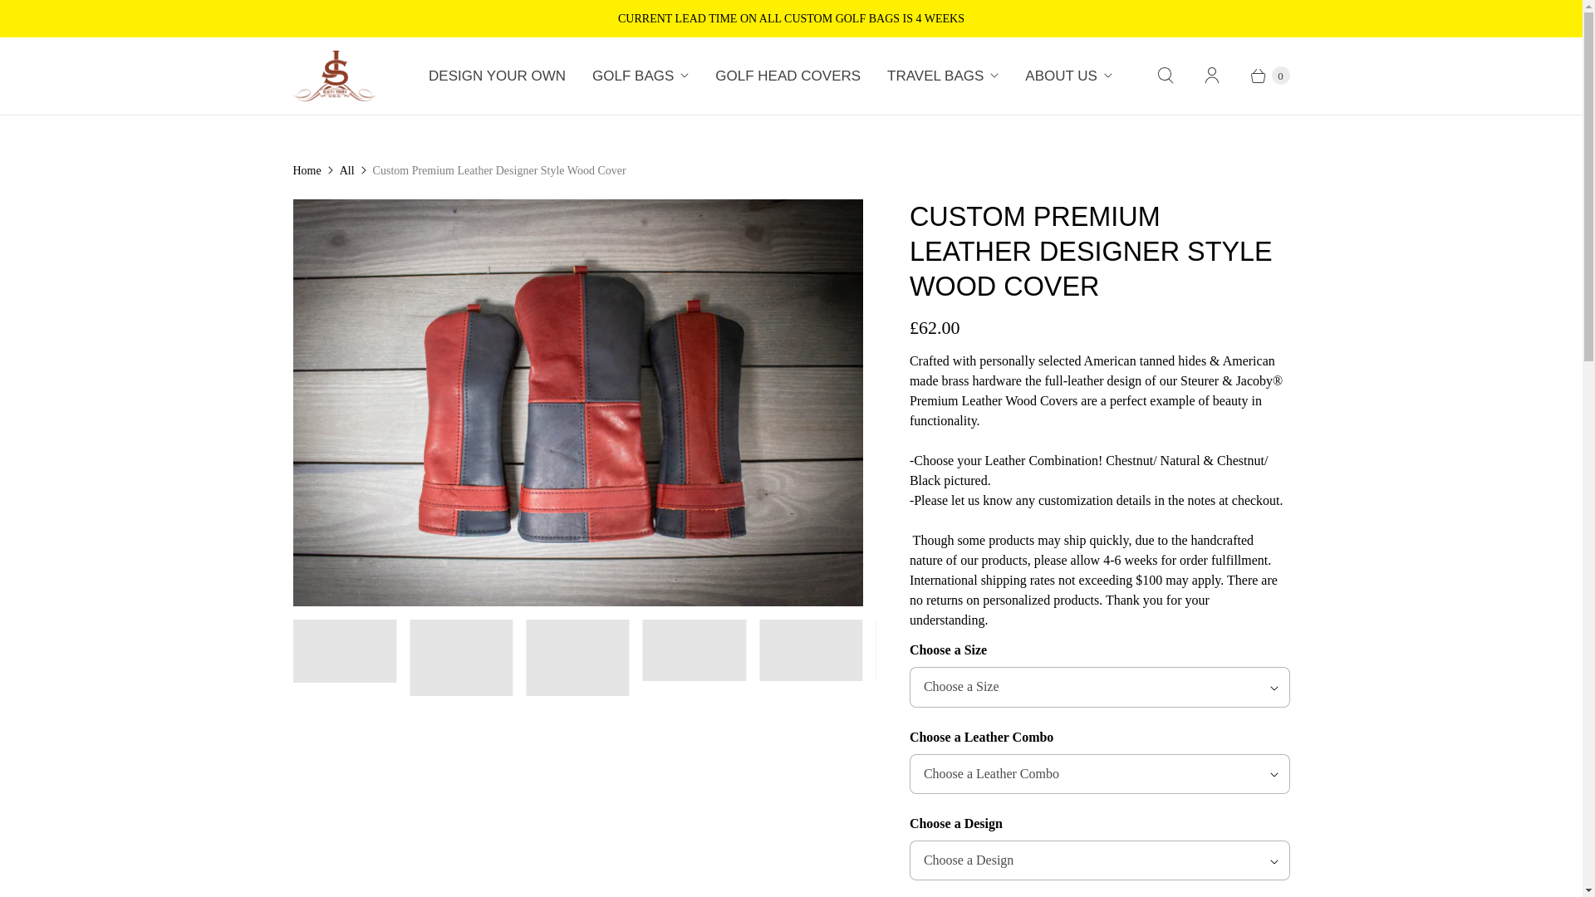  What do you see at coordinates (1261, 75) in the screenshot?
I see `0` at bounding box center [1261, 75].